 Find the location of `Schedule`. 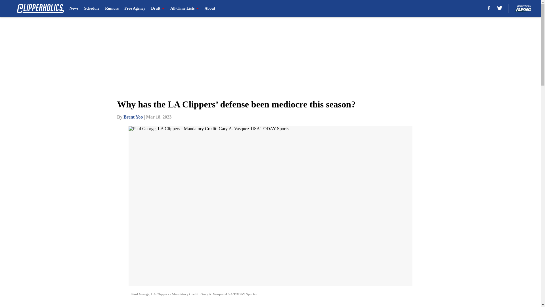

Schedule is located at coordinates (91, 9).